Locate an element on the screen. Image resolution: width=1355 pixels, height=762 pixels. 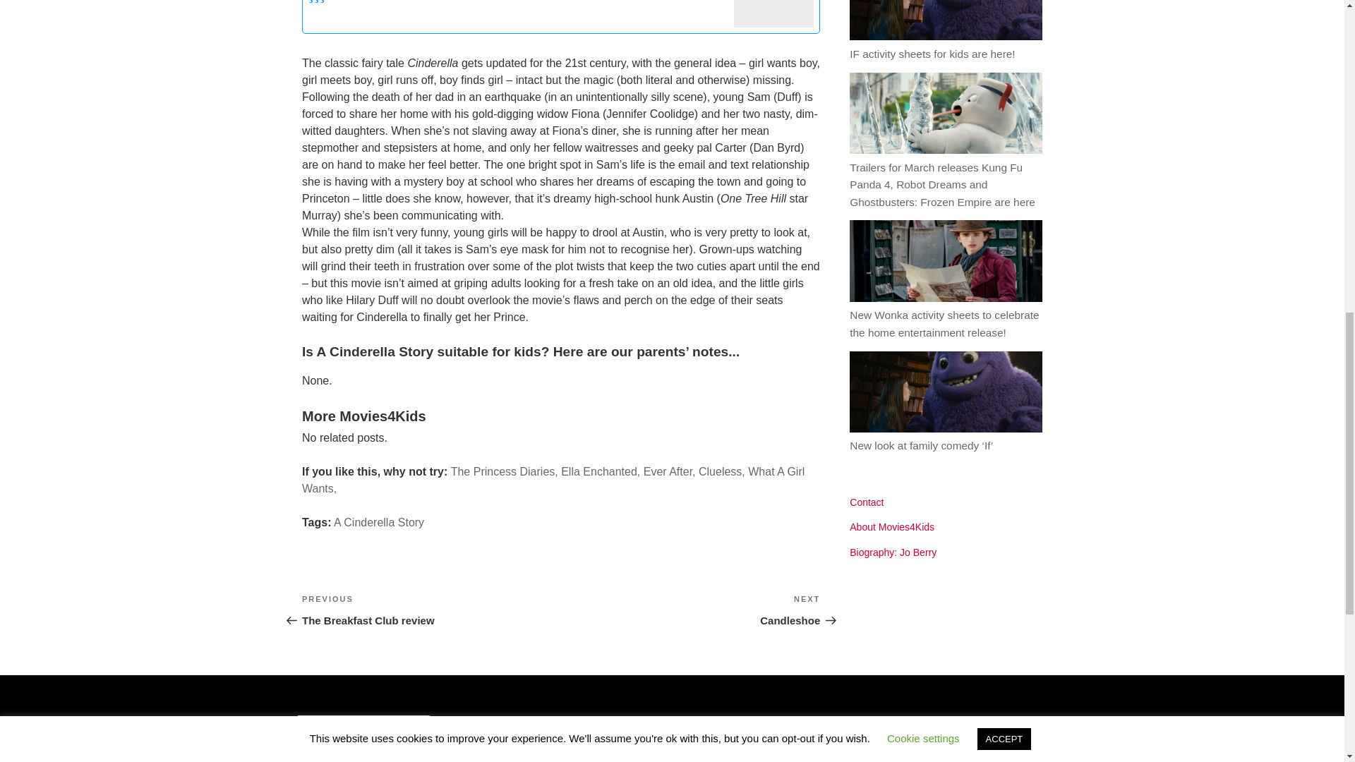
IF activity sheets for kids are here! is located at coordinates (600, 471).